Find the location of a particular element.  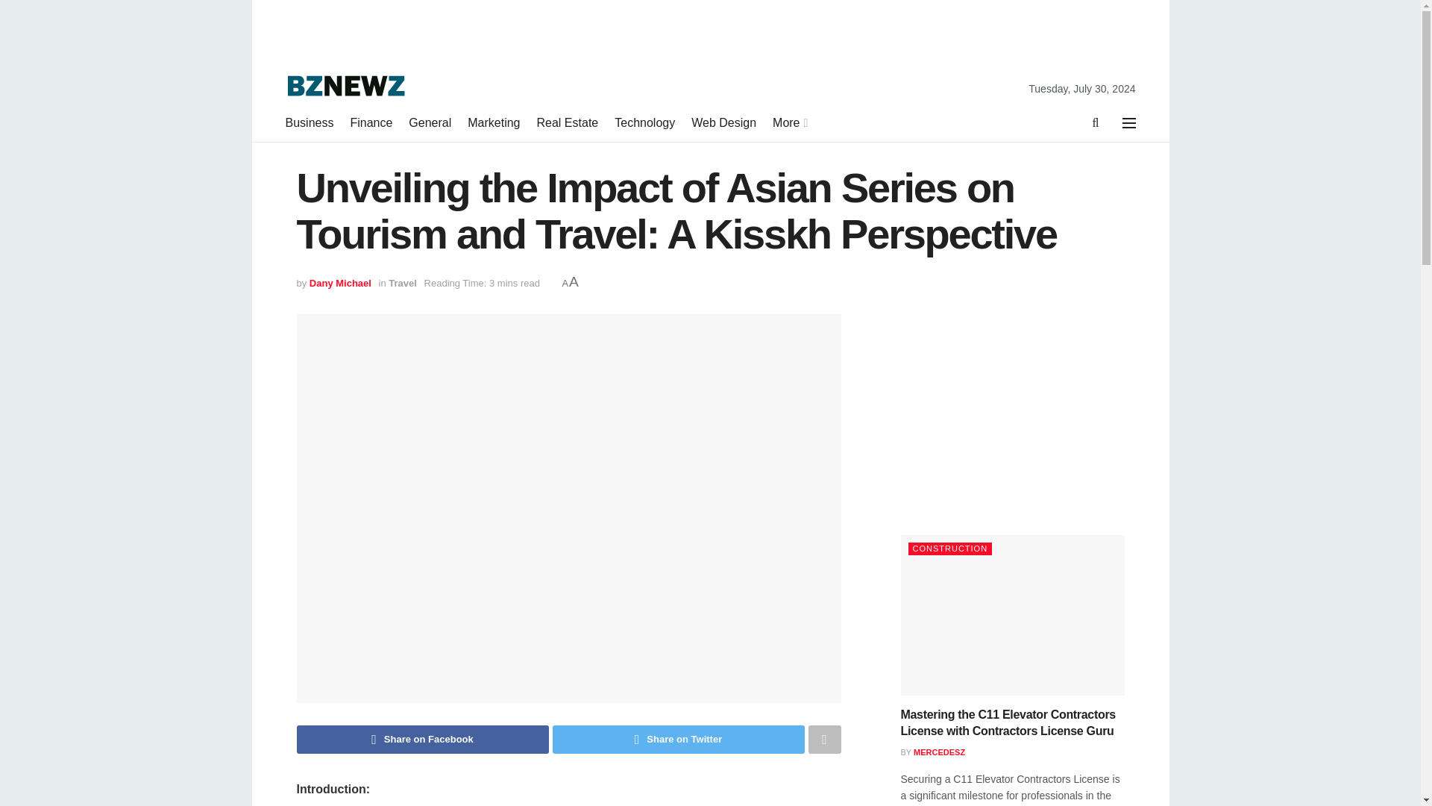

Marketing is located at coordinates (494, 123).